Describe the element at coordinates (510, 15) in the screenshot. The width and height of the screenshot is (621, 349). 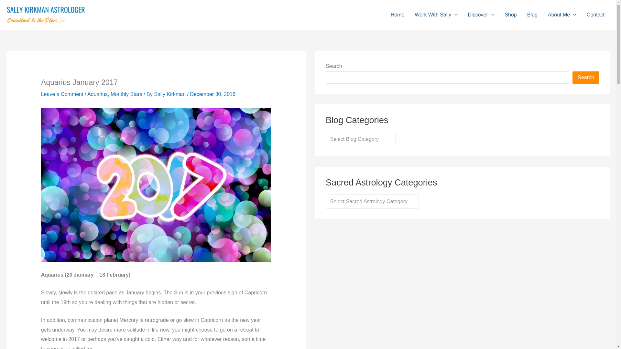
I see `Shop` at that location.